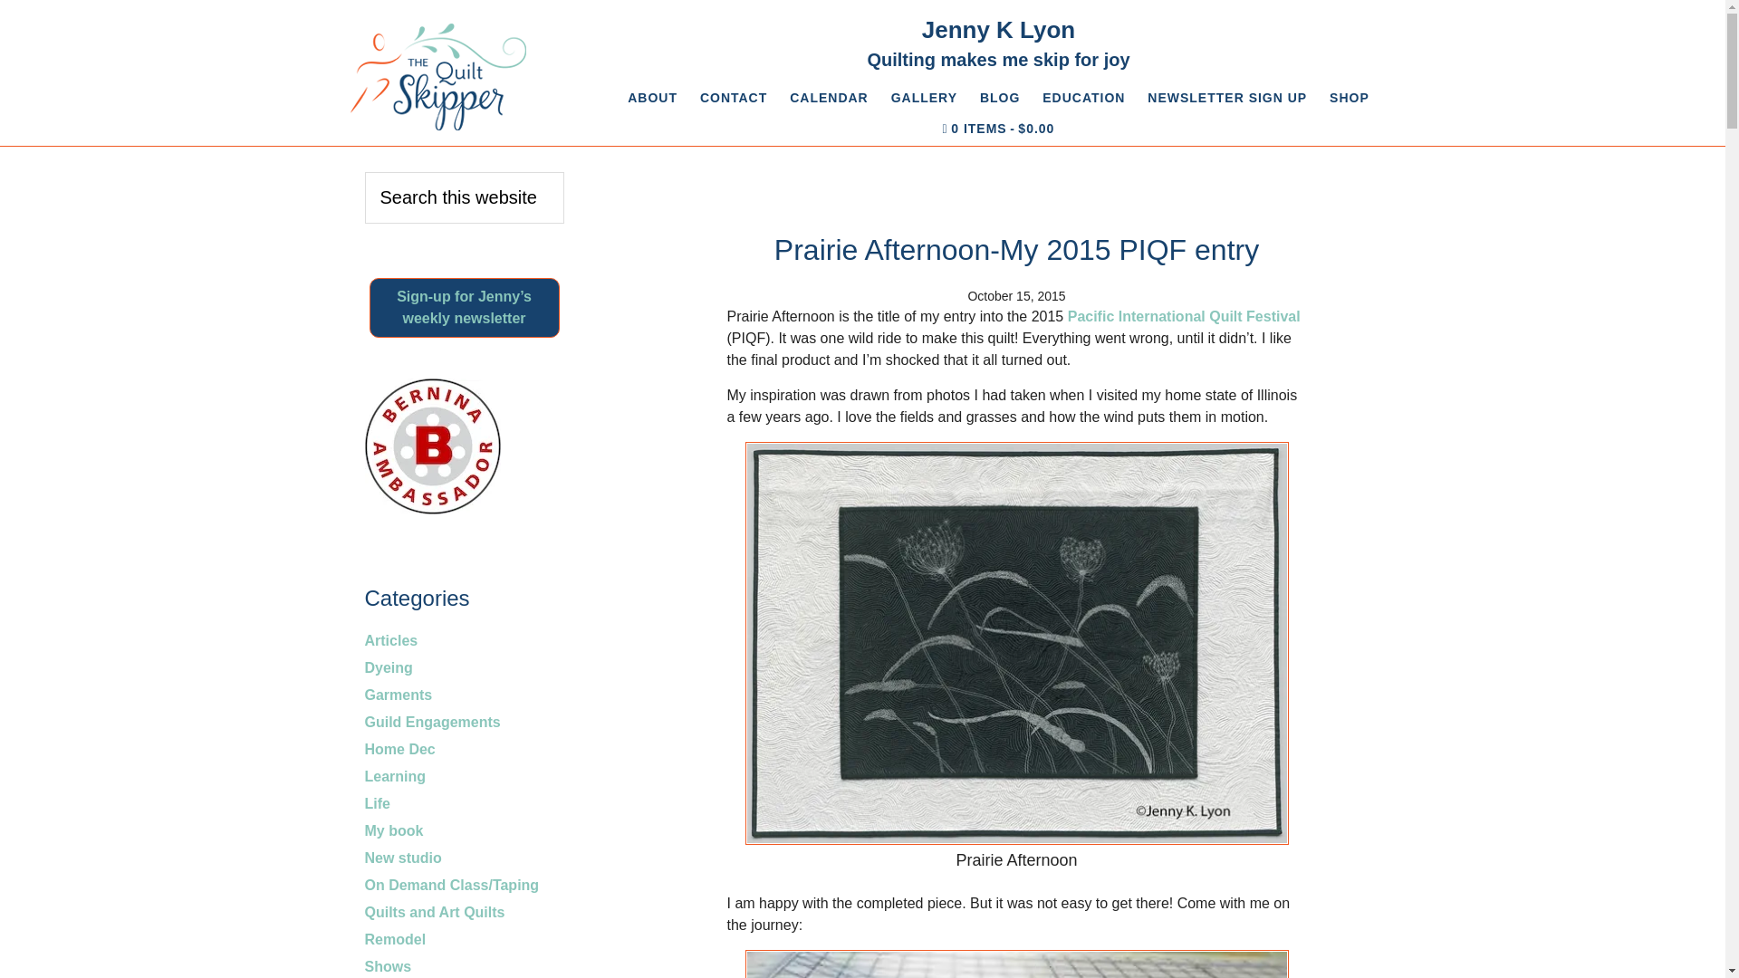  I want to click on THE QUILT SKIPPER, so click(437, 77).